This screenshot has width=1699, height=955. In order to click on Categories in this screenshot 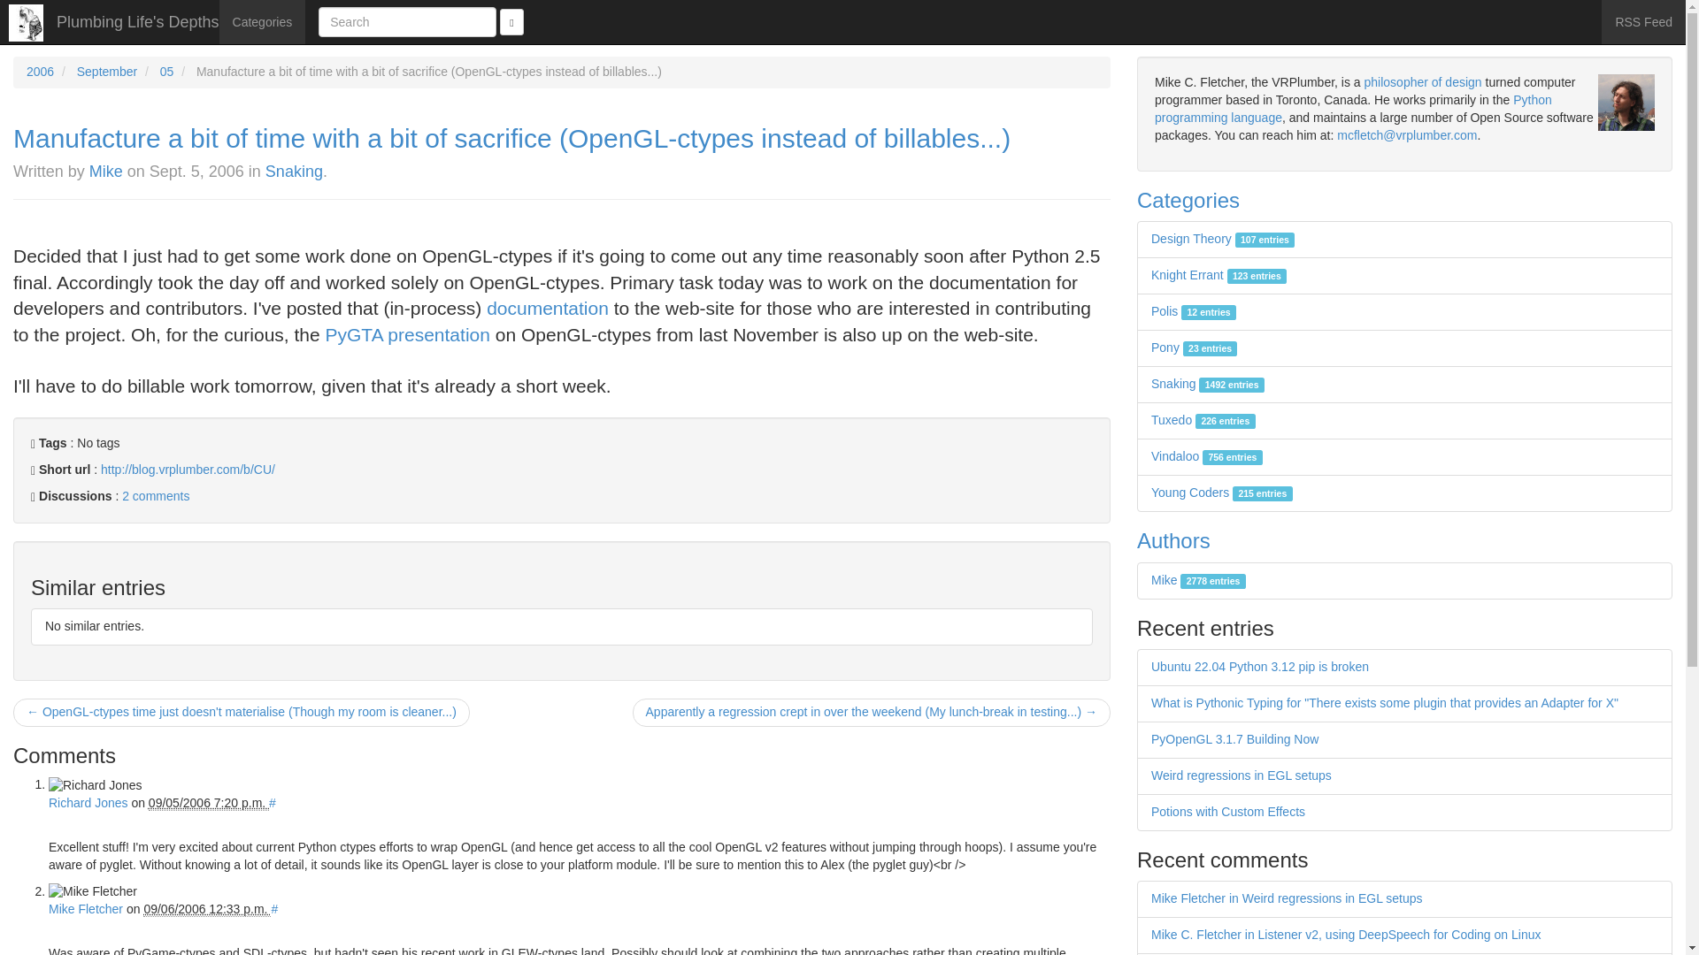, I will do `click(1188, 200)`.